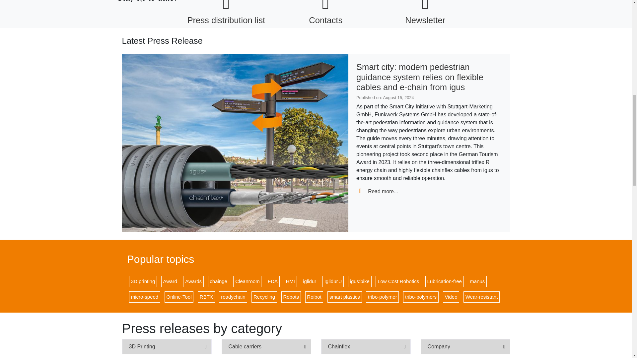 This screenshot has width=637, height=358. Describe the element at coordinates (170, 281) in the screenshot. I see `Award` at that location.